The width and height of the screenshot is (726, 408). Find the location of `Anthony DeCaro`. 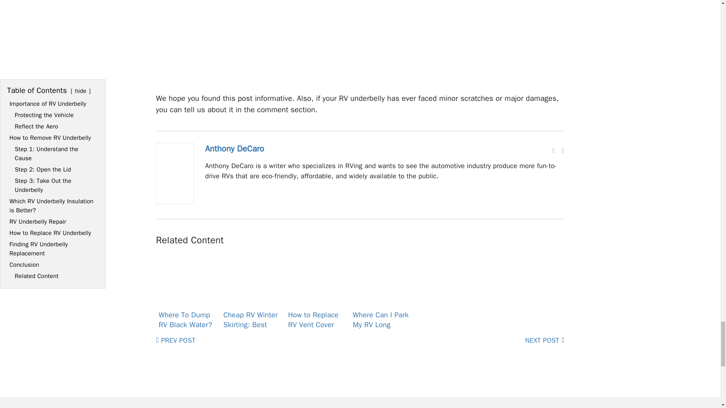

Anthony DeCaro is located at coordinates (234, 149).